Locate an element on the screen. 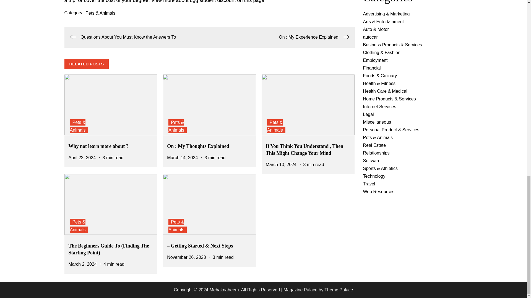 This screenshot has height=298, width=531. Why not learn more about ? is located at coordinates (98, 146).